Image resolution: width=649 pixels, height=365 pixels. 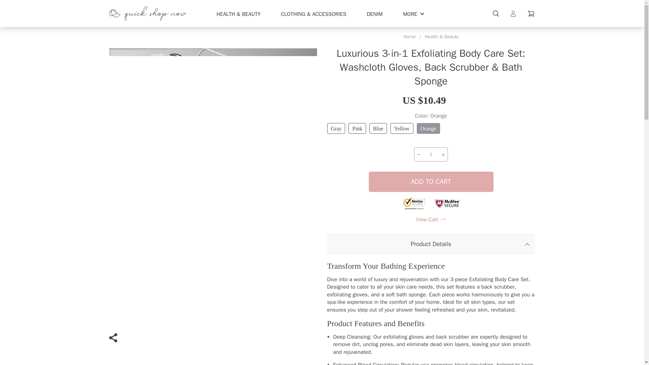 What do you see at coordinates (375, 14) in the screenshot?
I see `DENIM` at bounding box center [375, 14].